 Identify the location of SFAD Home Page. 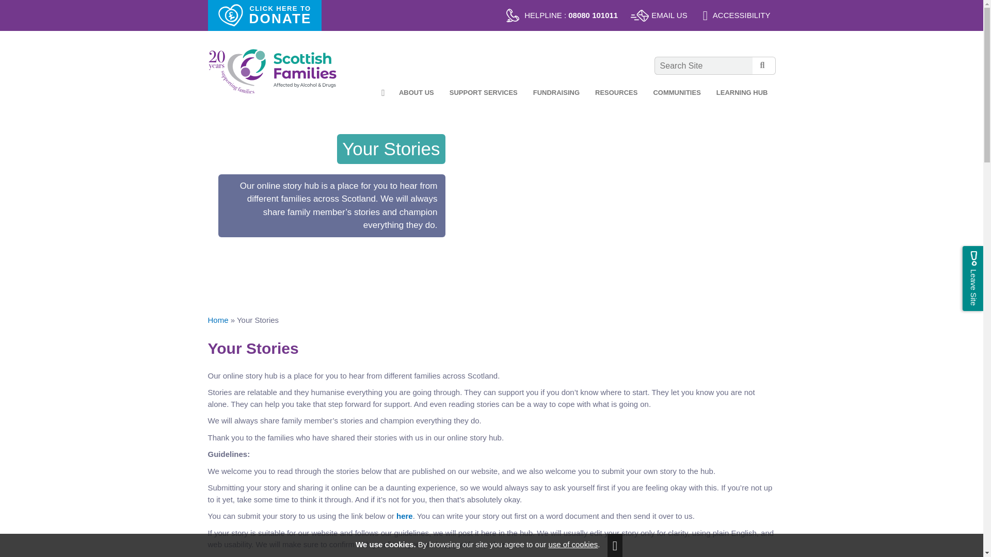
(271, 71).